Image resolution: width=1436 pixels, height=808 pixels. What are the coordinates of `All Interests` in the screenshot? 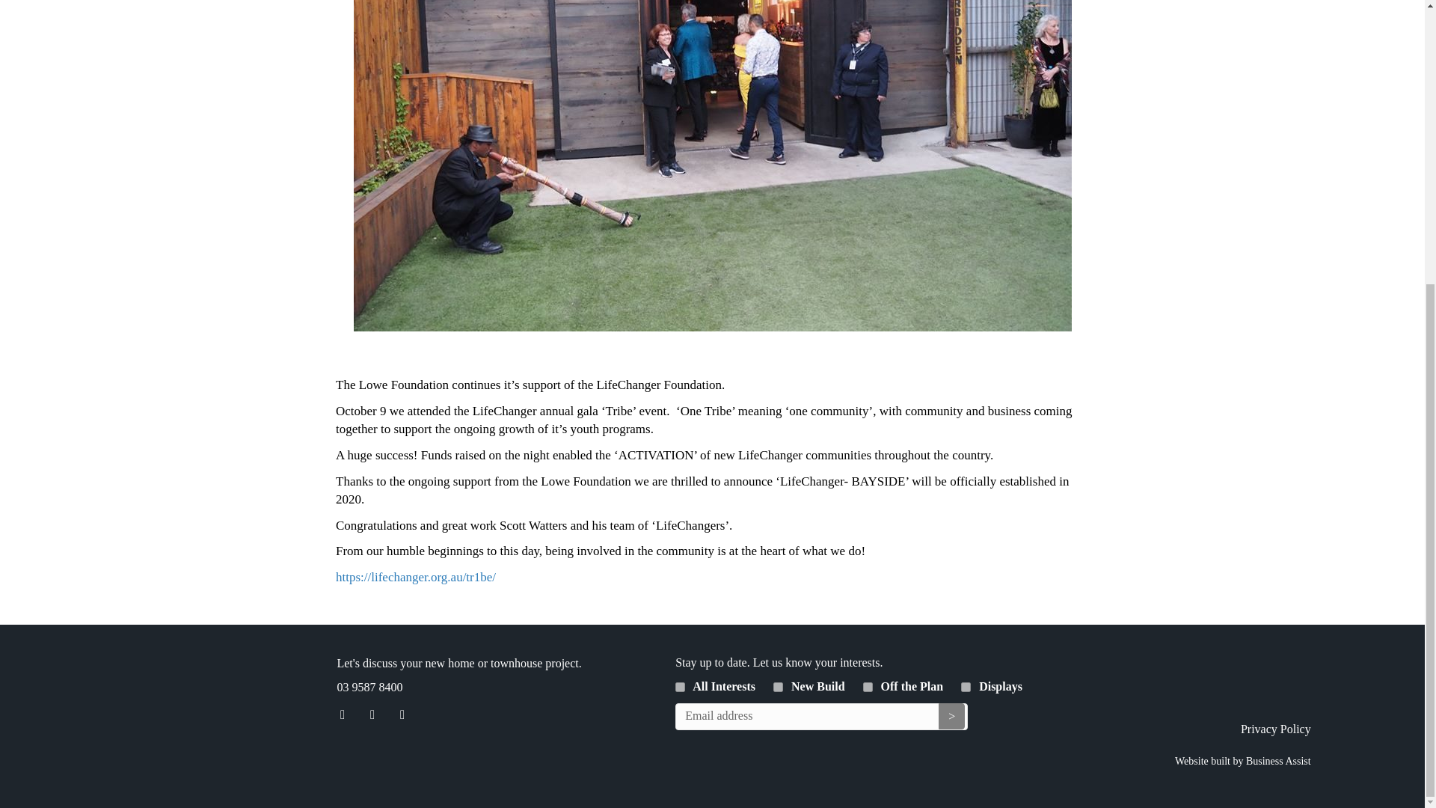 It's located at (679, 687).